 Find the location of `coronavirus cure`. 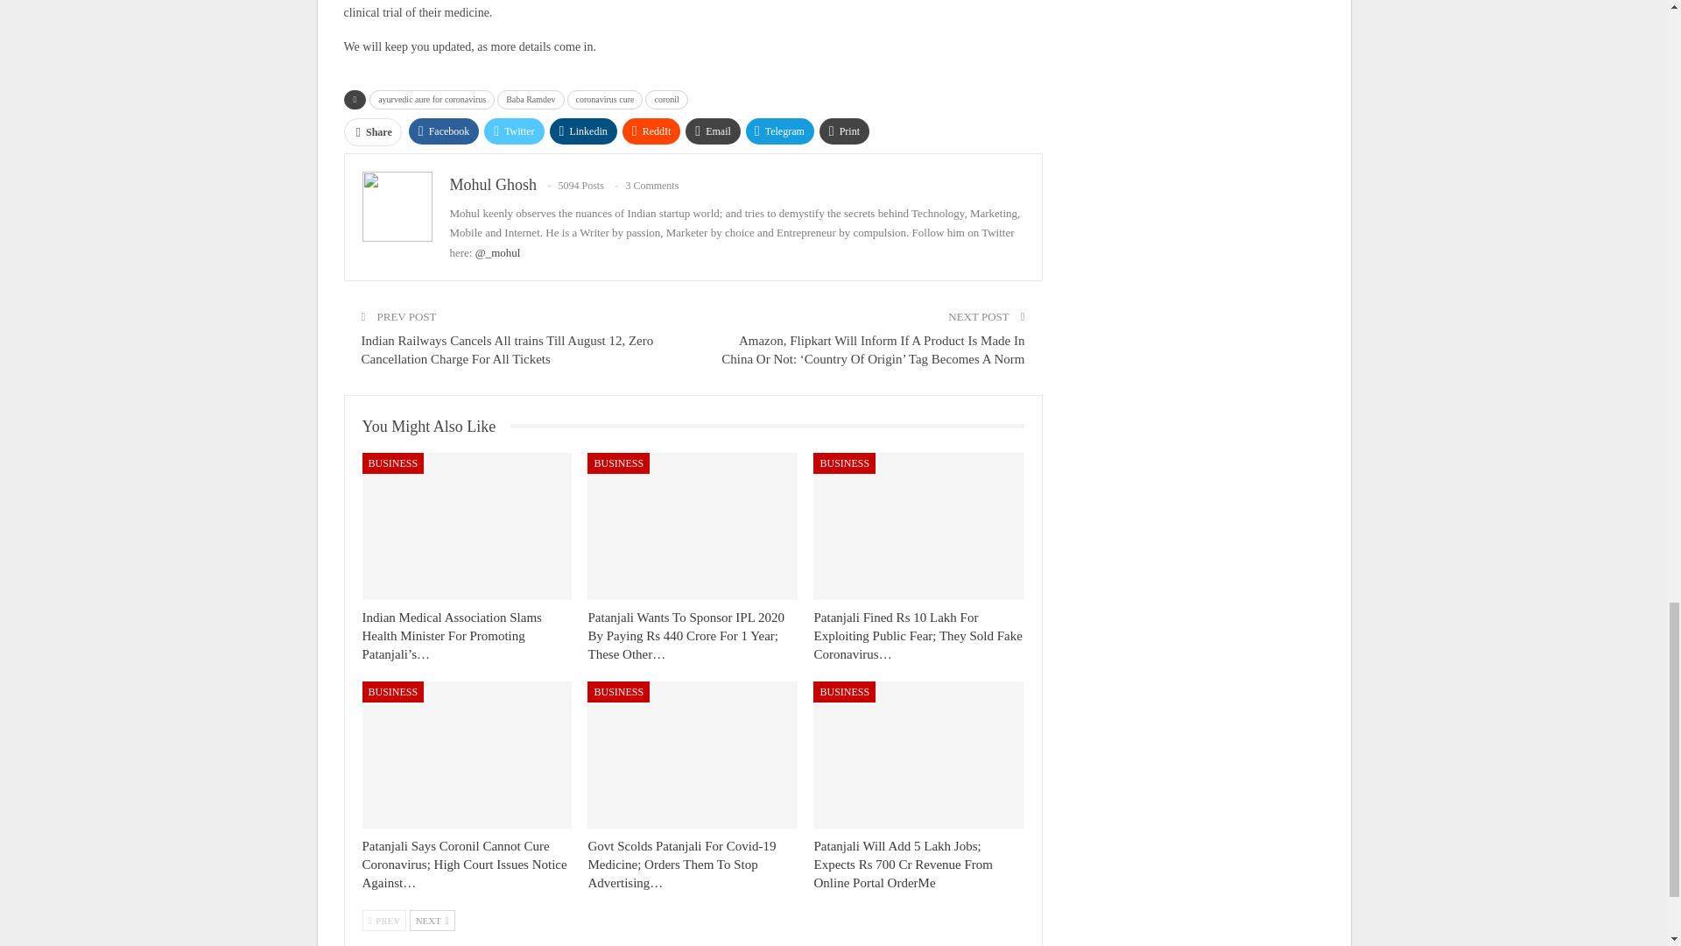

coronavirus cure is located at coordinates (606, 100).